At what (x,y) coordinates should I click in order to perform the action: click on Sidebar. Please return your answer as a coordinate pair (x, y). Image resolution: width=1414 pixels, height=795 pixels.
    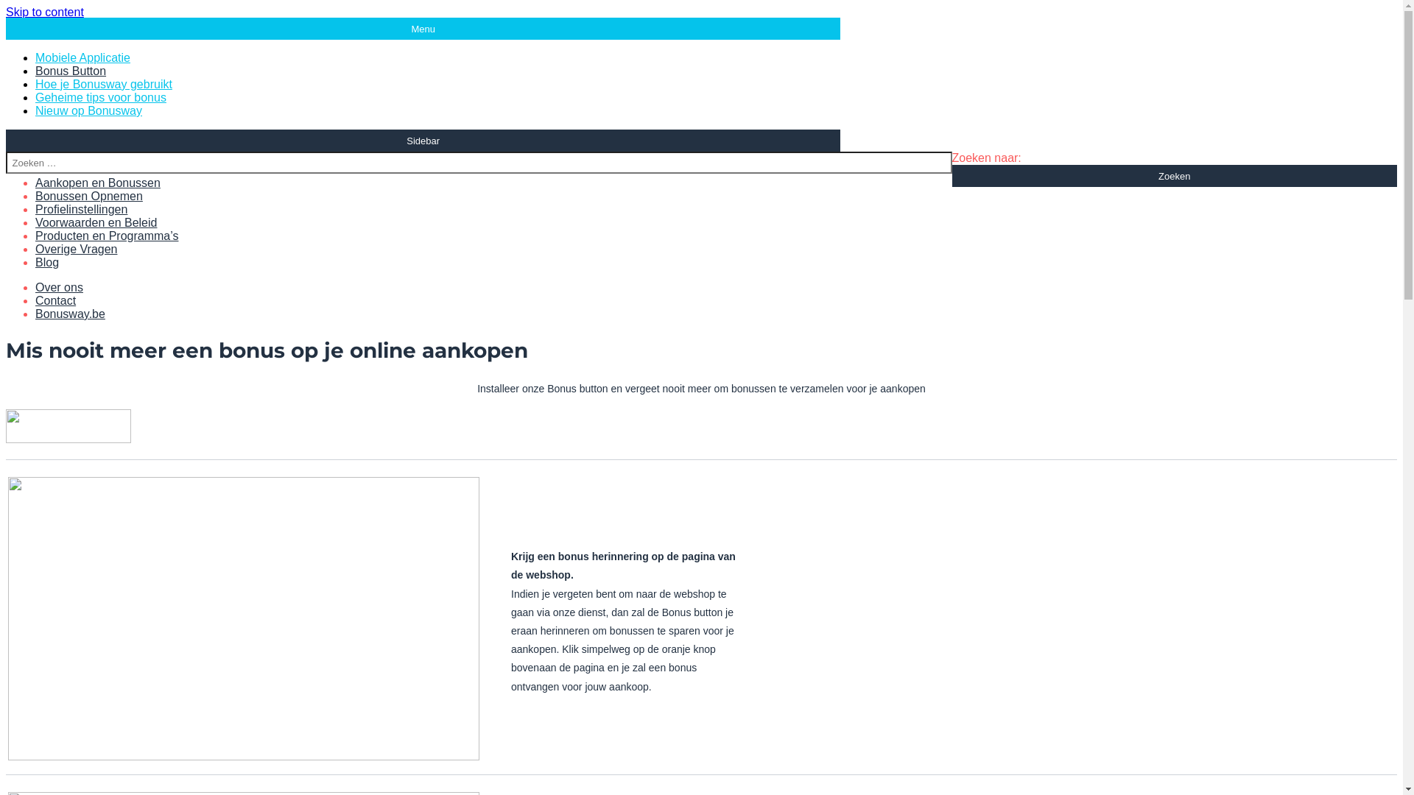
    Looking at the image, I should click on (423, 141).